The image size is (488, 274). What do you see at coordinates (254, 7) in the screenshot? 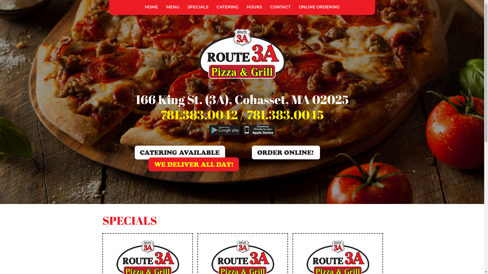
I see `HOURS` at bounding box center [254, 7].